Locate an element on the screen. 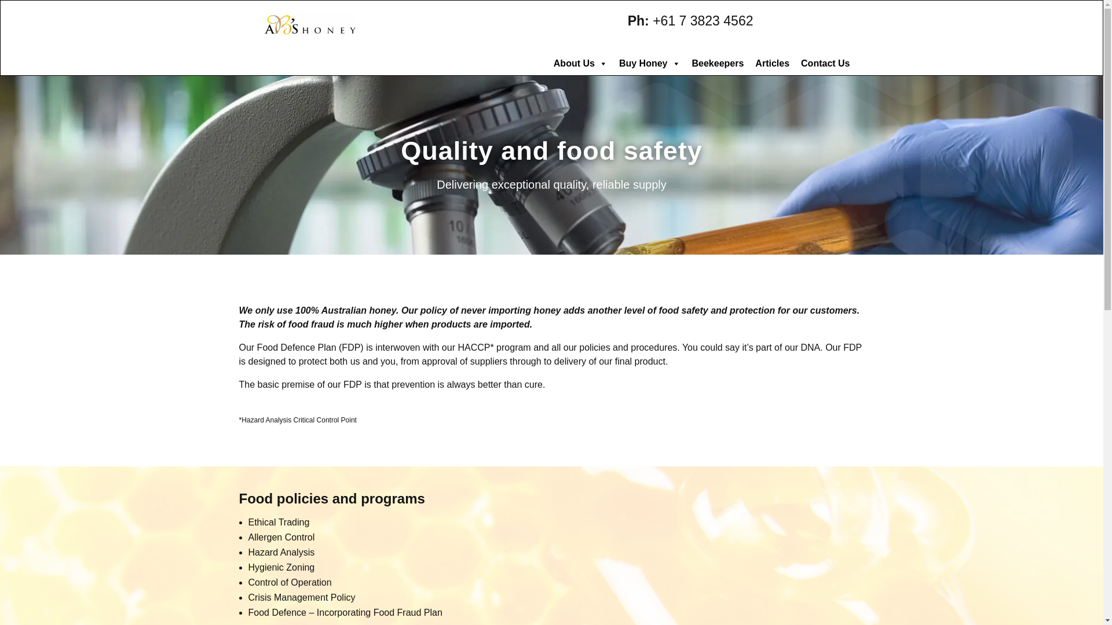 The image size is (1112, 625). Beekeepers is located at coordinates (718, 63).